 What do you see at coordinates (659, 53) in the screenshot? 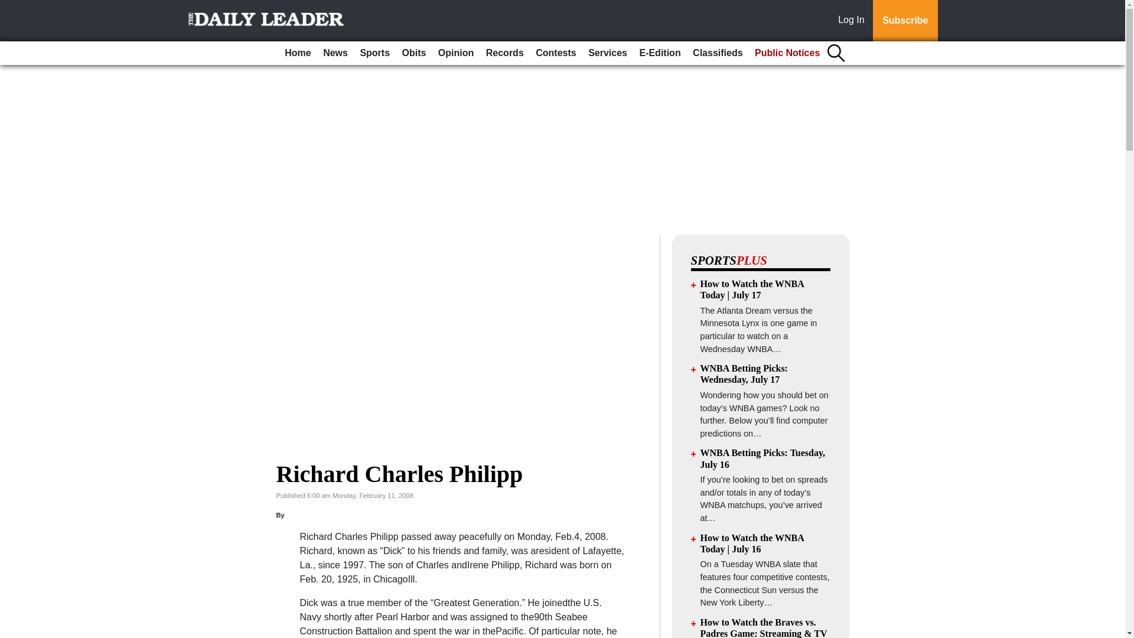
I see `E-Edition` at bounding box center [659, 53].